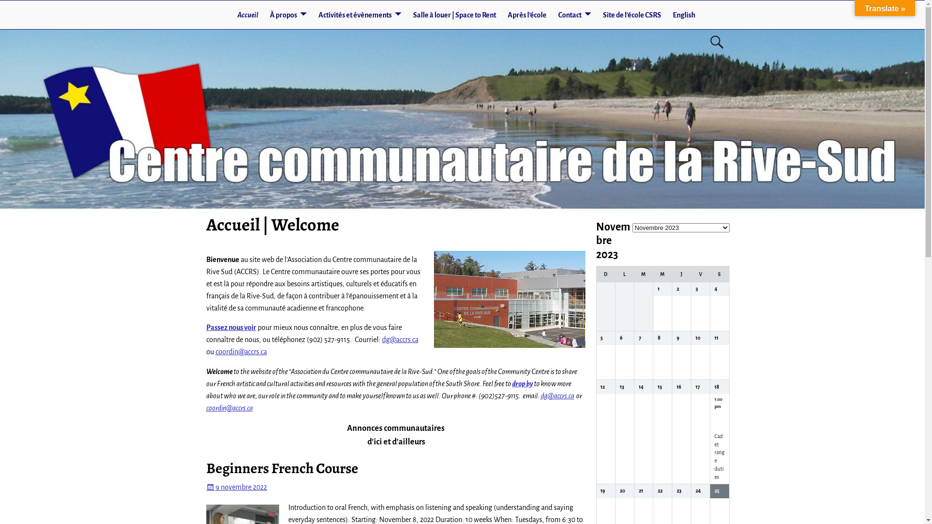  Describe the element at coordinates (510, 299) in the screenshot. I see `centre-communautaire` at that location.